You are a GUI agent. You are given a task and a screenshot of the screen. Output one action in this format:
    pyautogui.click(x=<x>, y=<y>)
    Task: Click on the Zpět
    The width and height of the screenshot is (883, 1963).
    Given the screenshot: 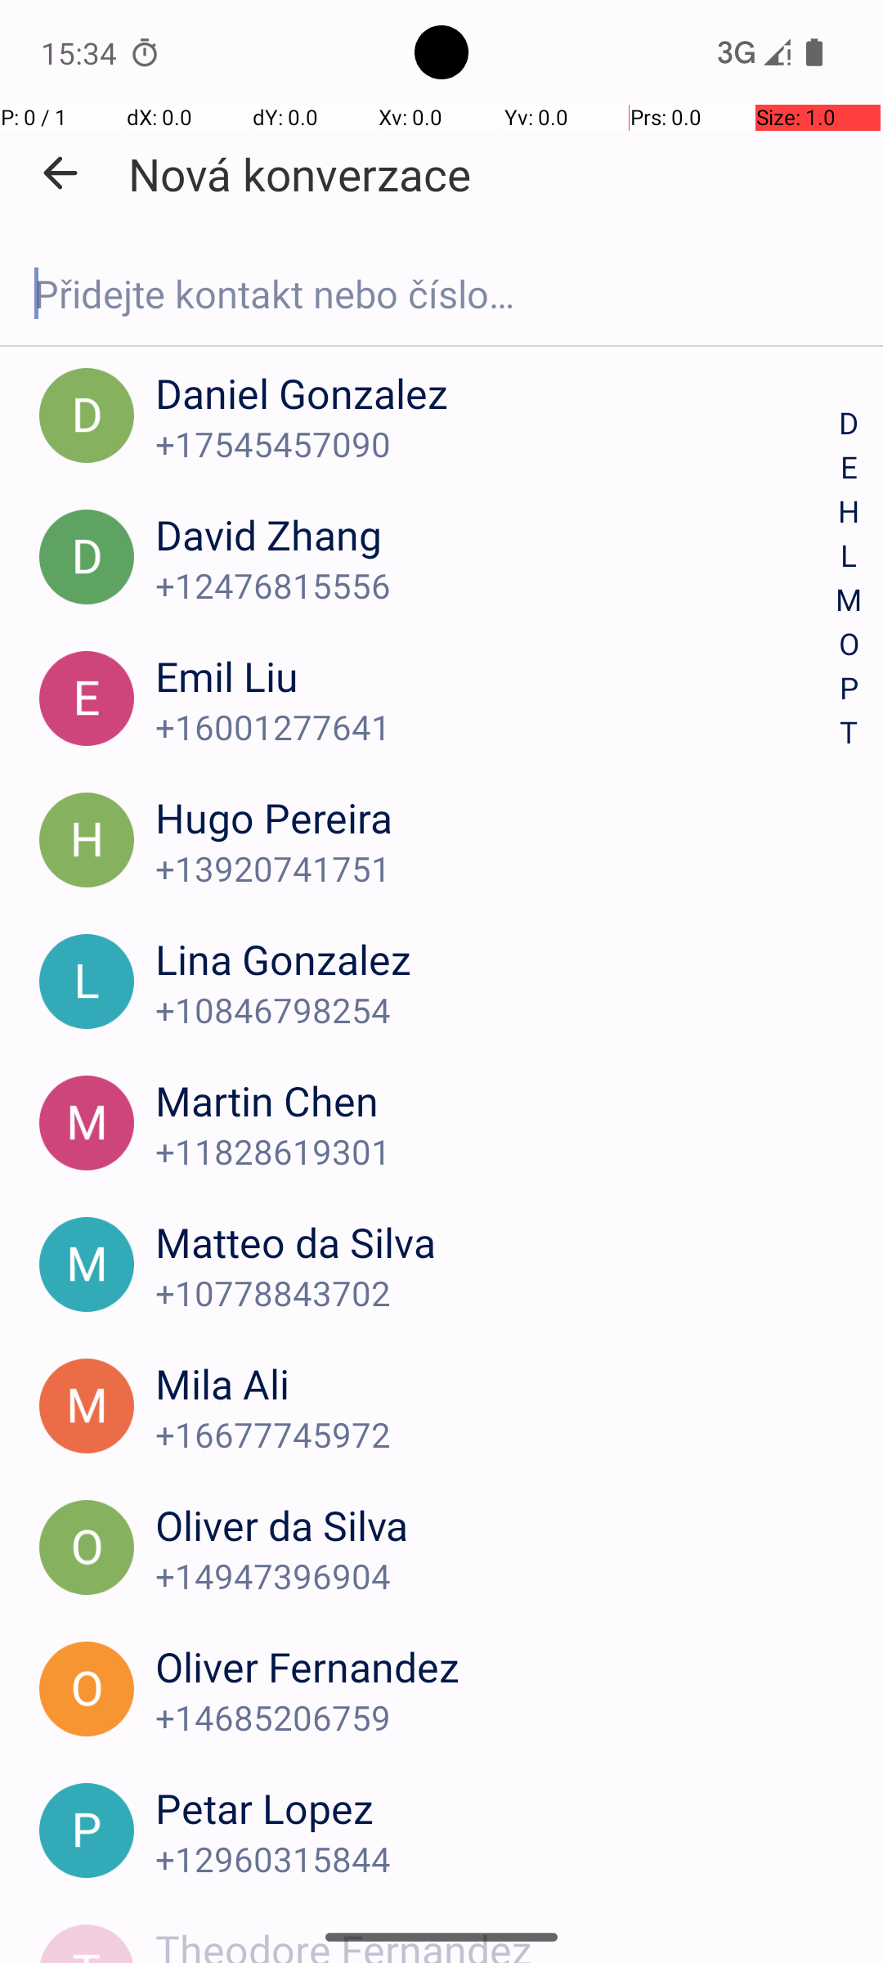 What is the action you would take?
    pyautogui.click(x=61, y=173)
    